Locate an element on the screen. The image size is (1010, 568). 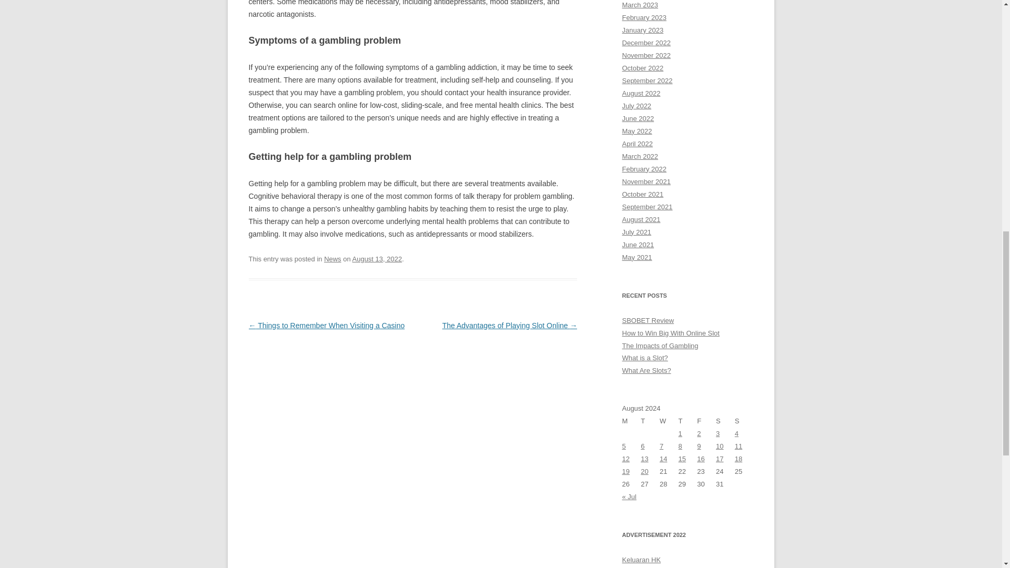
News is located at coordinates (332, 259).